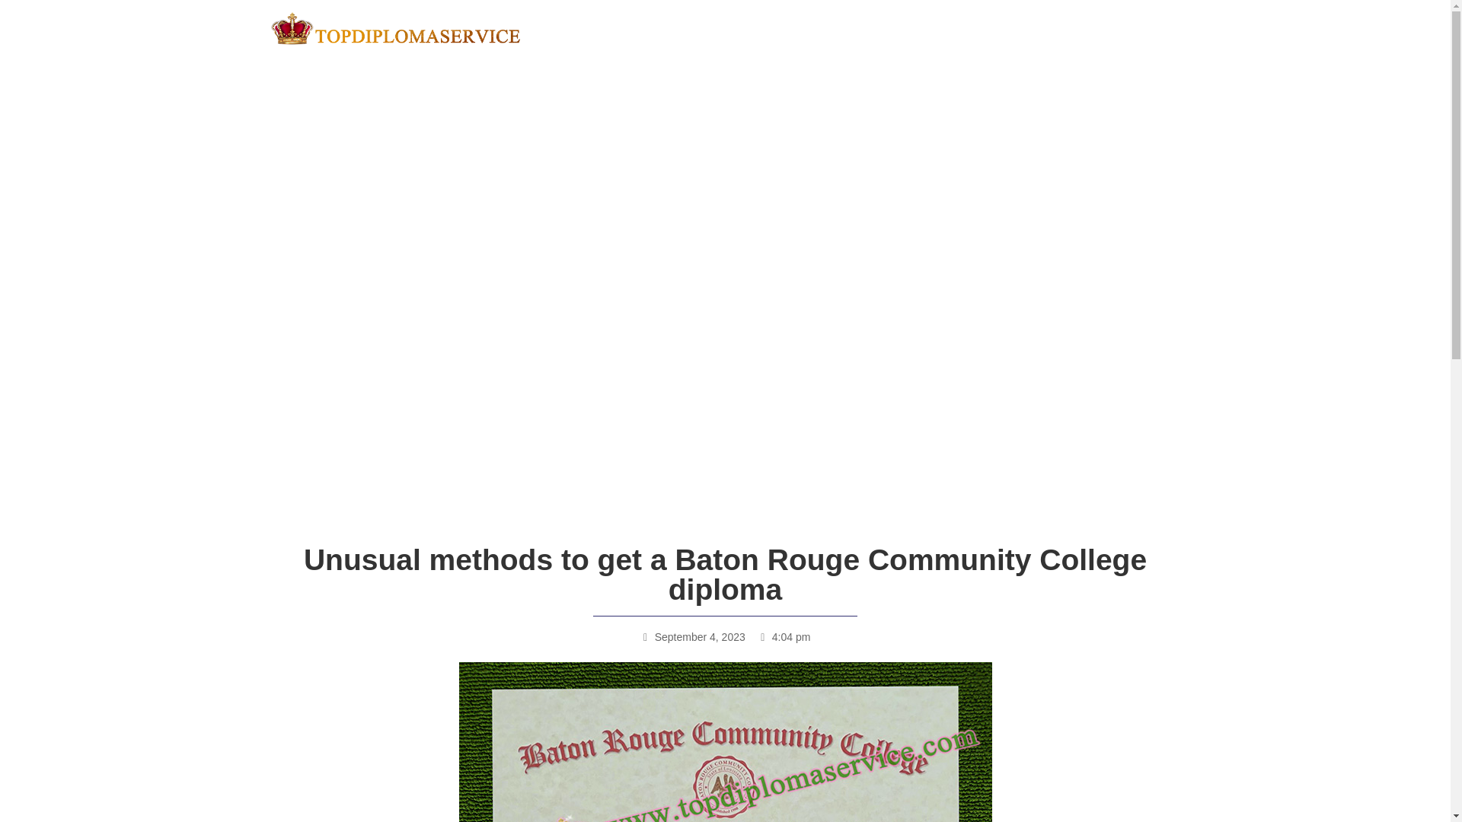 The width and height of the screenshot is (1462, 822). Describe the element at coordinates (675, 28) in the screenshot. I see `HOME` at that location.